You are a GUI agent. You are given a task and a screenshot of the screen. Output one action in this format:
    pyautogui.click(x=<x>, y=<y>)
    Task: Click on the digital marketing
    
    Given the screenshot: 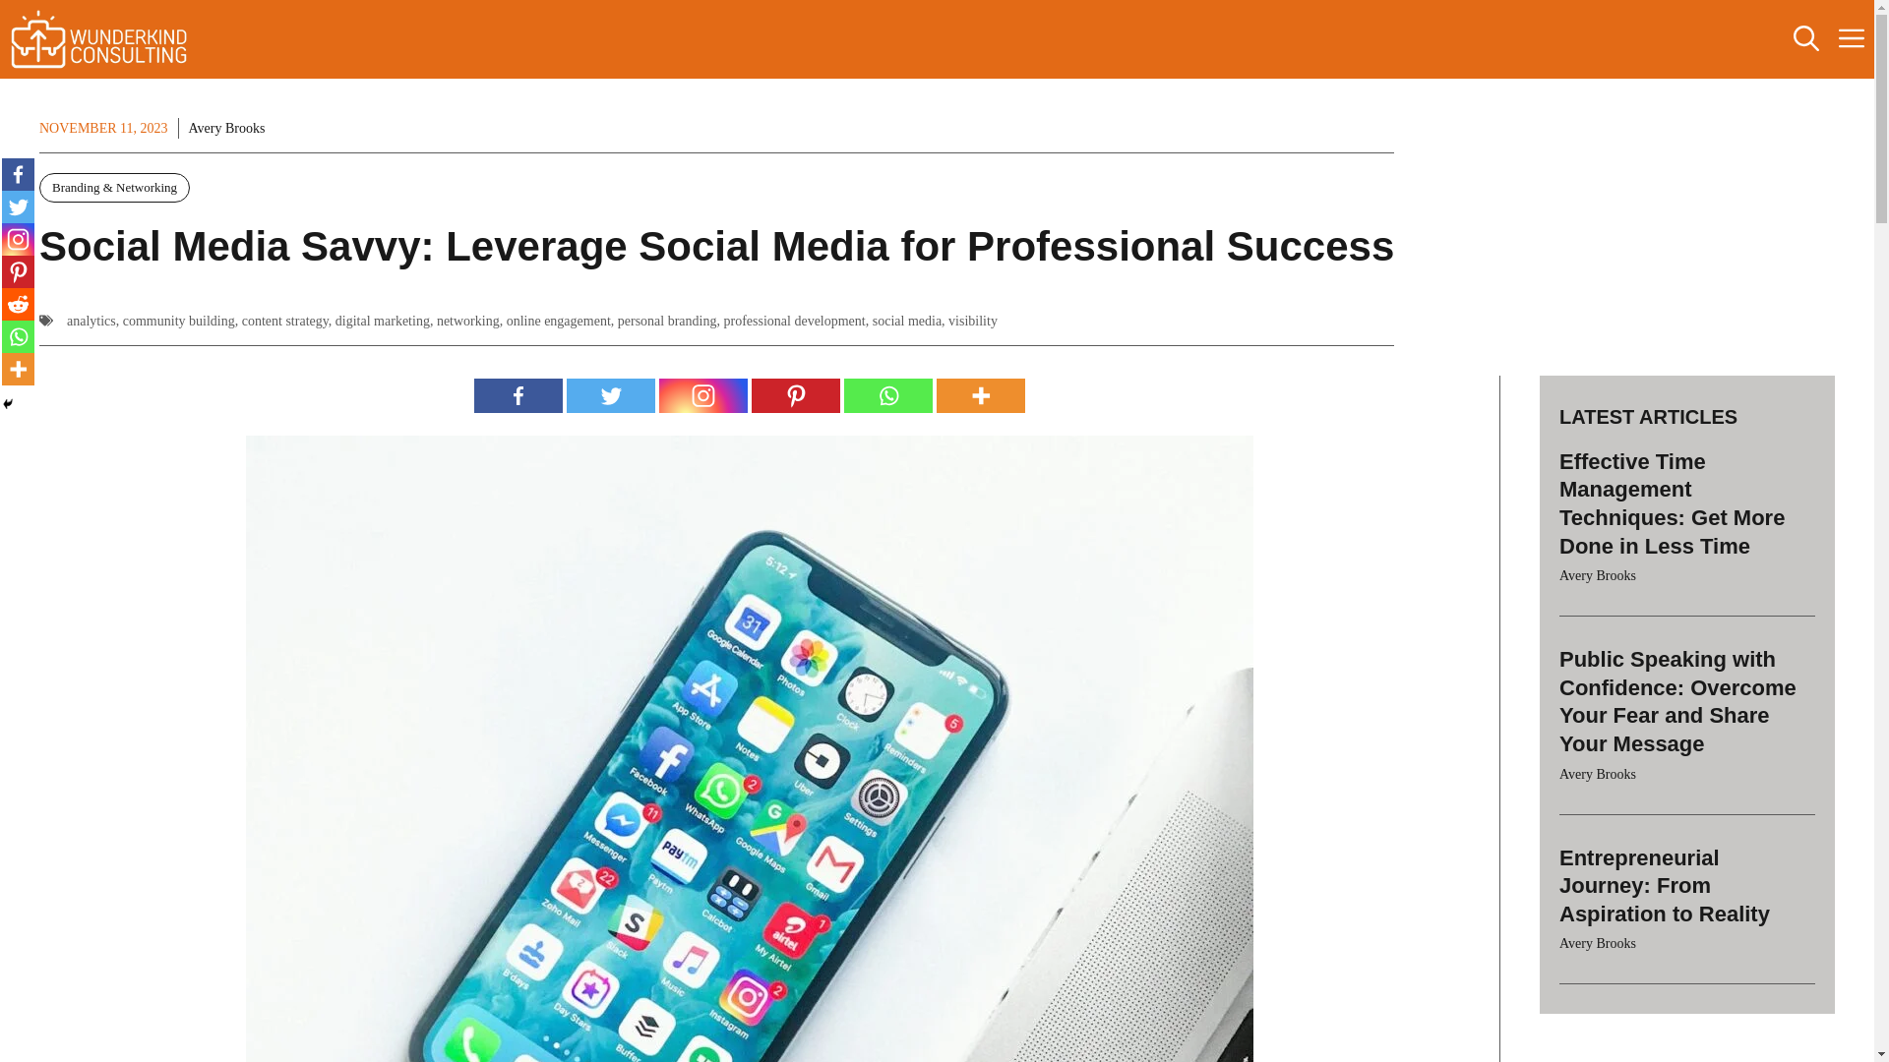 What is the action you would take?
    pyautogui.click(x=383, y=321)
    